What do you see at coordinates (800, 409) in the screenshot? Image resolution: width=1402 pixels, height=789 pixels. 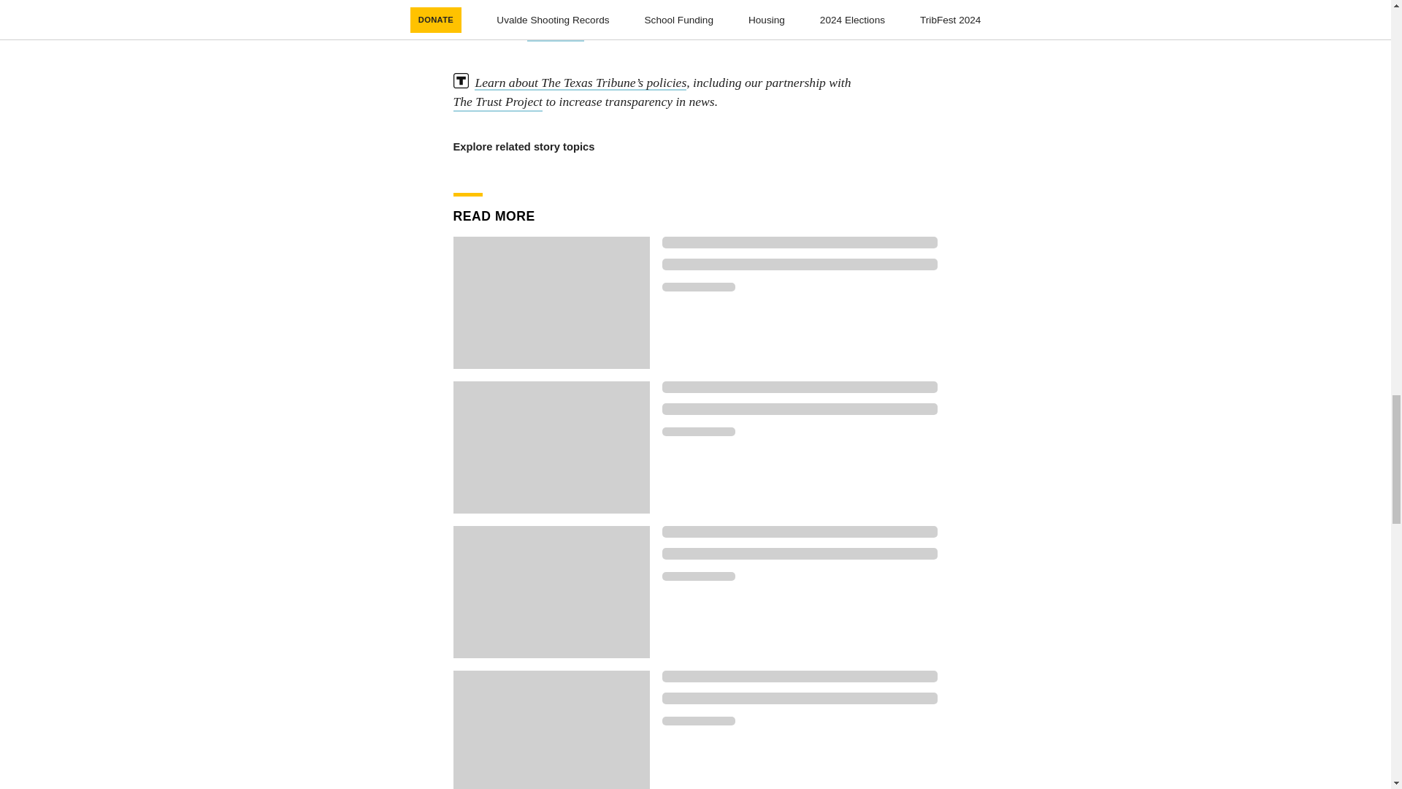 I see `Loading indicator` at bounding box center [800, 409].